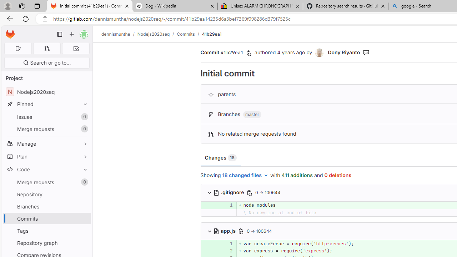 Image resolution: width=457 pixels, height=257 pixels. Describe the element at coordinates (84, 194) in the screenshot. I see `Pin Repository` at that location.